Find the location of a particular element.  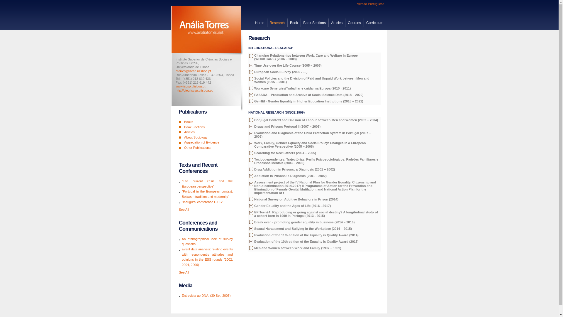

Home is located at coordinates (260, 23).